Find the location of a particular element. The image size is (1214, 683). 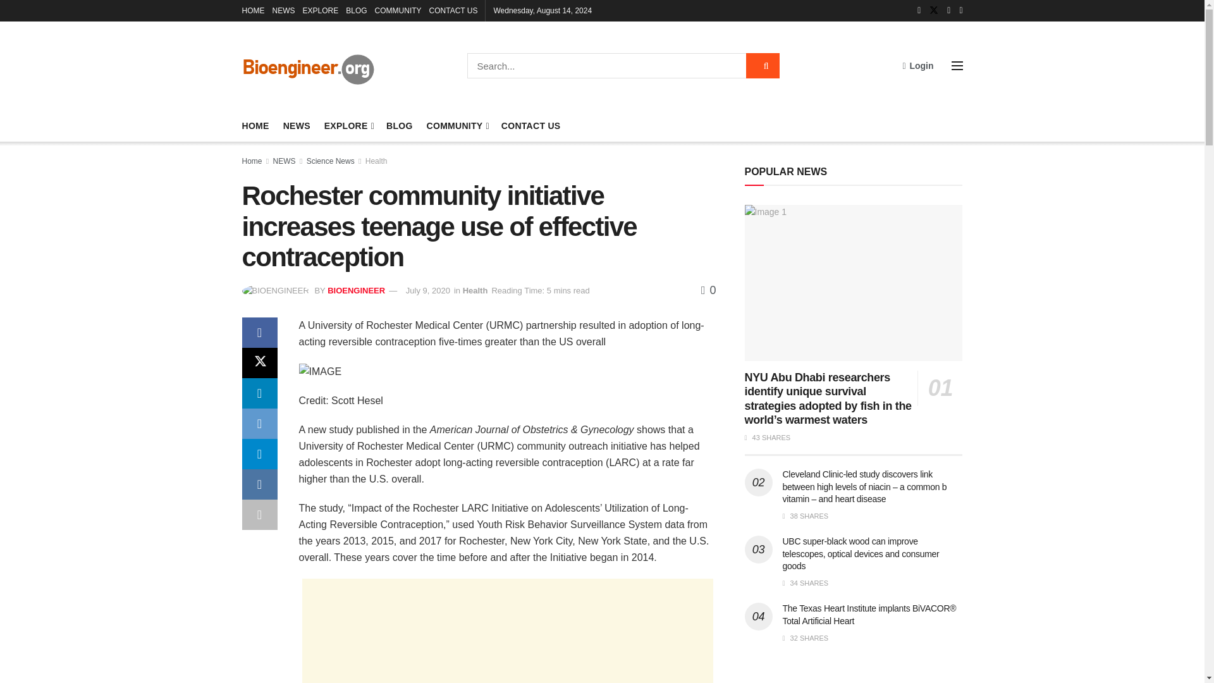

NEWS is located at coordinates (297, 125).